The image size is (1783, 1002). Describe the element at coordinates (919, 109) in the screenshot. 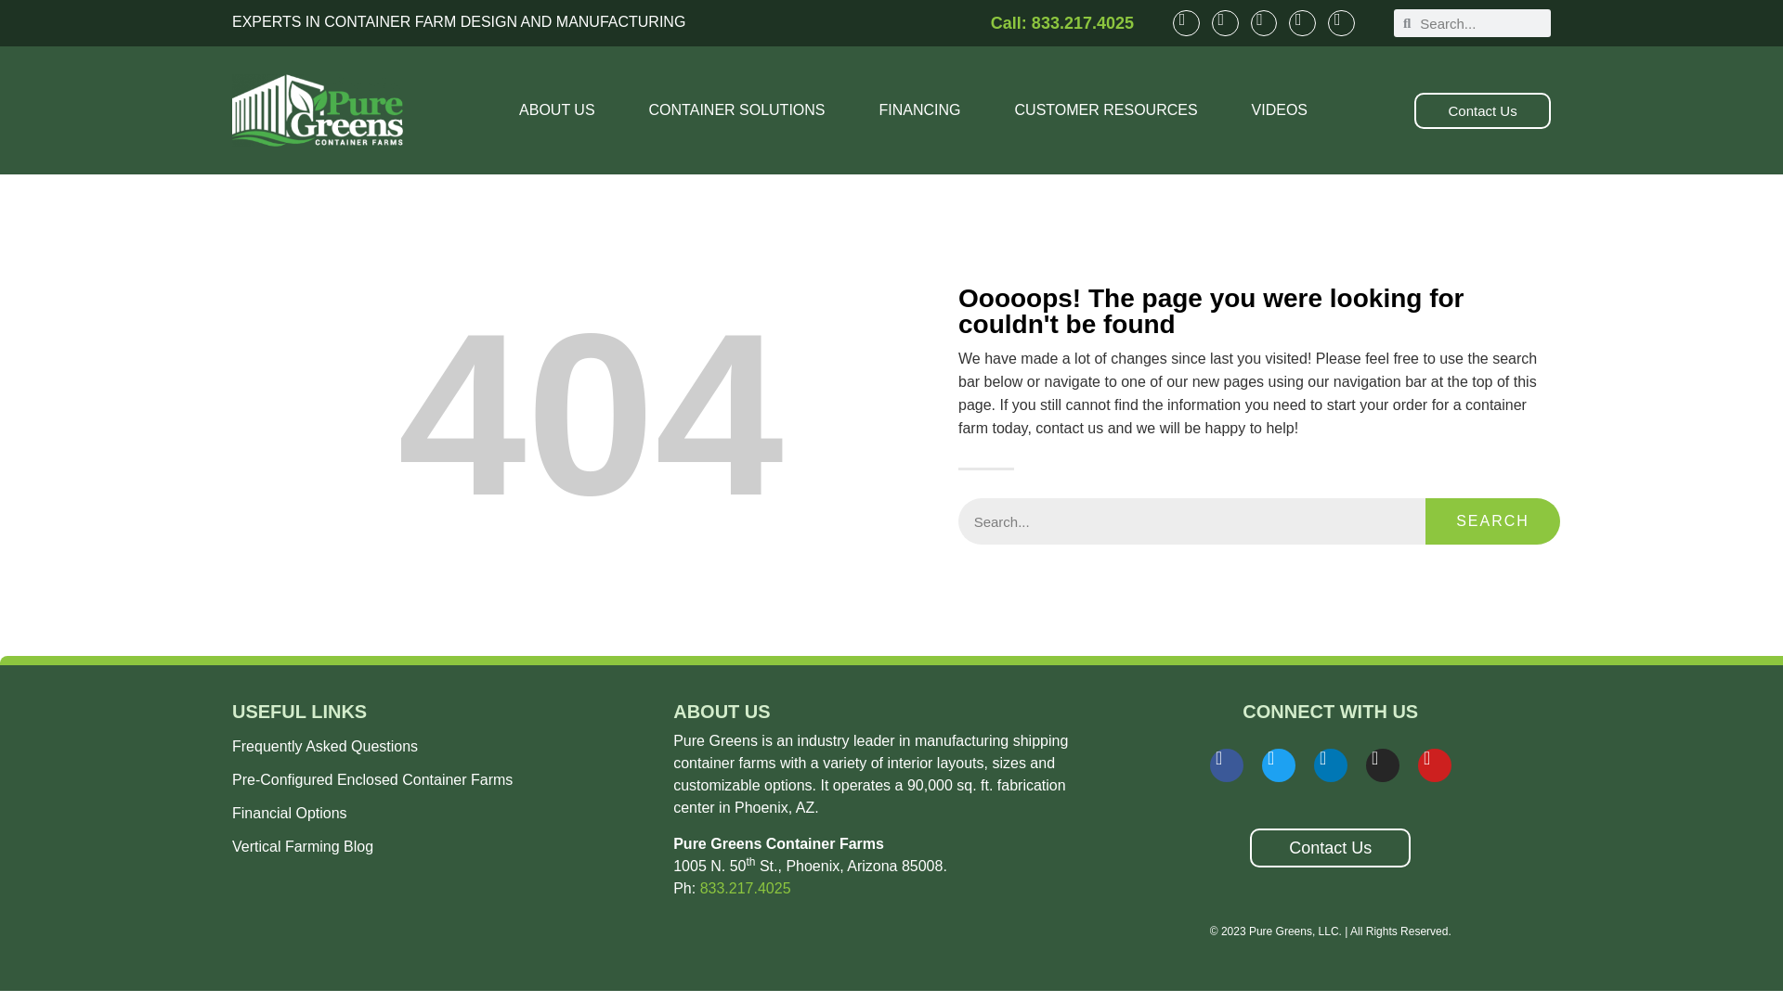

I see `FINANCING` at that location.